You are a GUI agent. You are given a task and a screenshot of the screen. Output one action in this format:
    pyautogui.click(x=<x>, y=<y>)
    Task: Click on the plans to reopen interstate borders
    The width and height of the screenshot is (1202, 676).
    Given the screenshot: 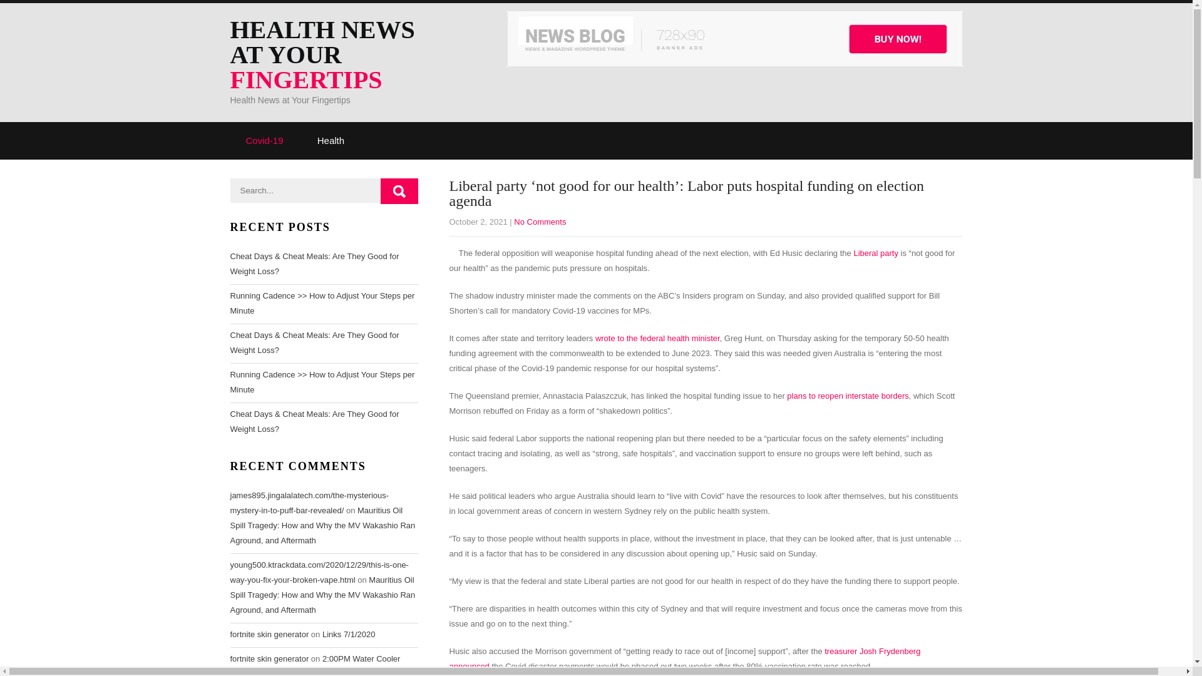 What is the action you would take?
    pyautogui.click(x=848, y=396)
    